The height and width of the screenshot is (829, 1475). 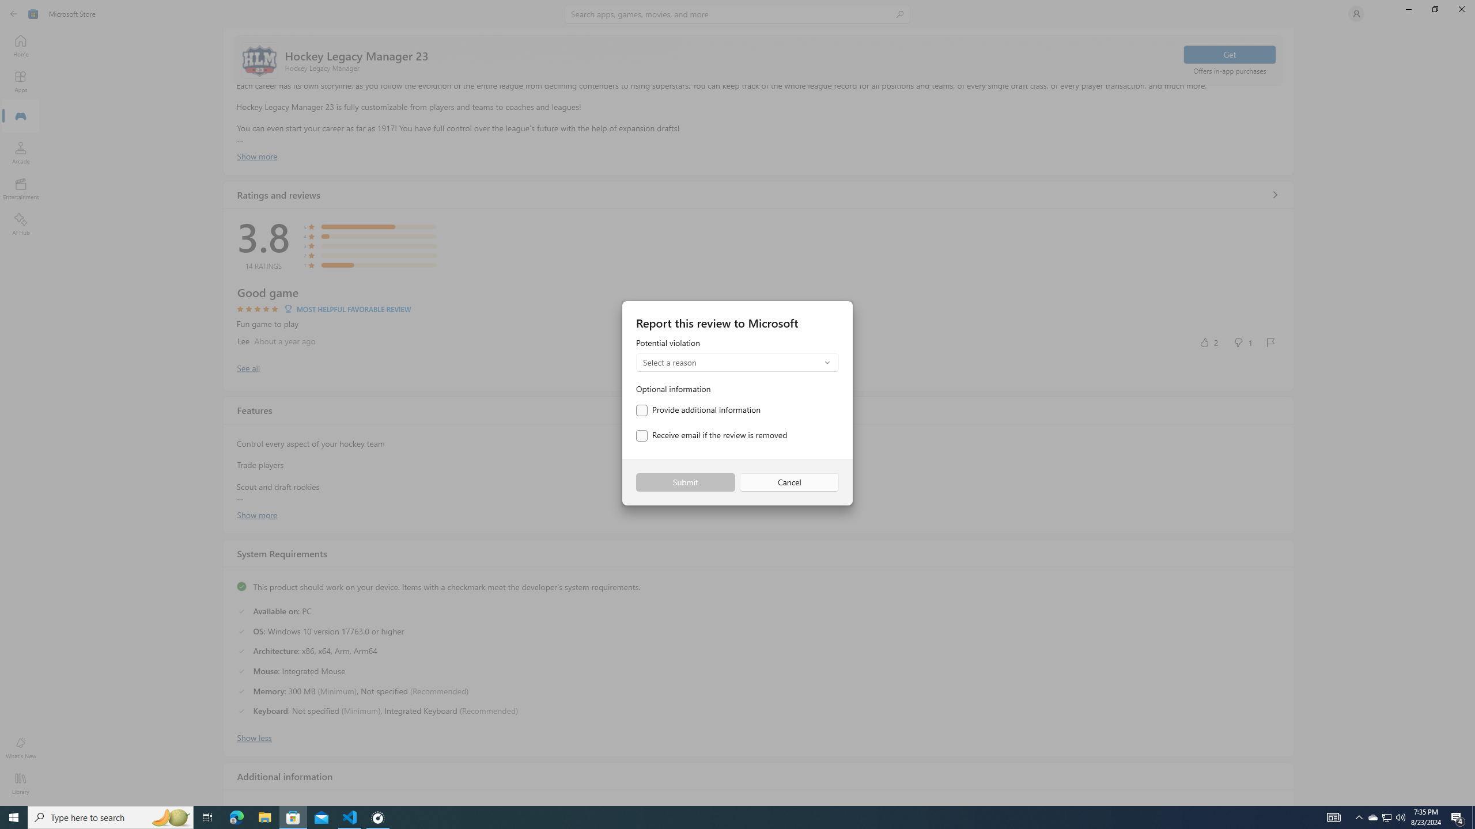 What do you see at coordinates (33, 14) in the screenshot?
I see `Class: Image` at bounding box center [33, 14].